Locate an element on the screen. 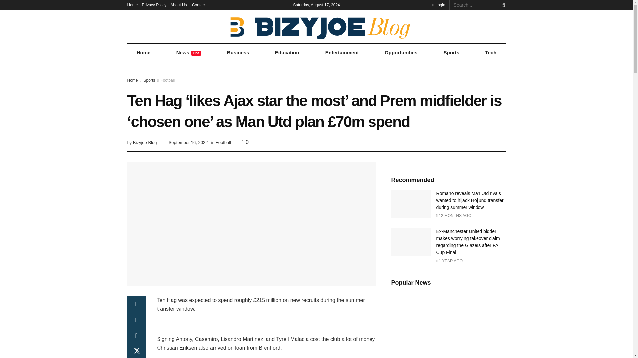  Football is located at coordinates (167, 80).